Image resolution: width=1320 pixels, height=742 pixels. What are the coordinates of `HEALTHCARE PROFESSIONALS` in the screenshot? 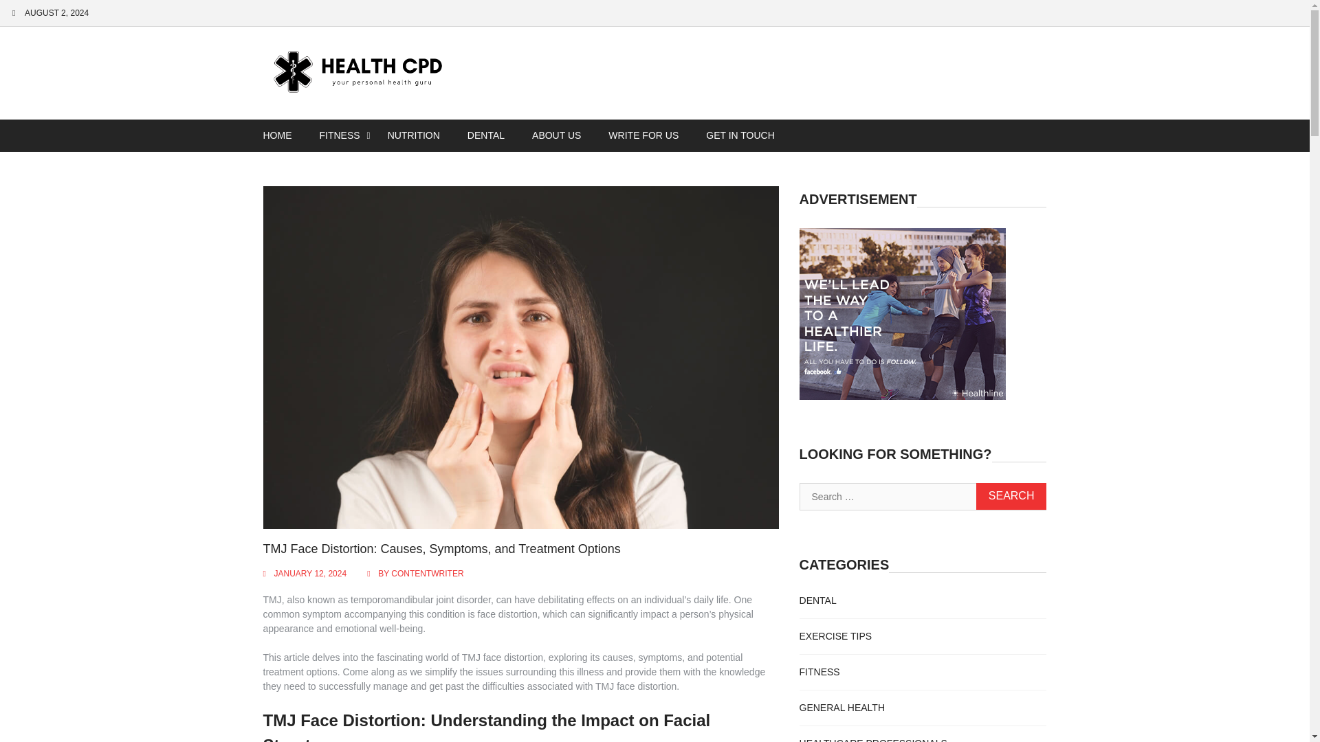 It's located at (873, 739).